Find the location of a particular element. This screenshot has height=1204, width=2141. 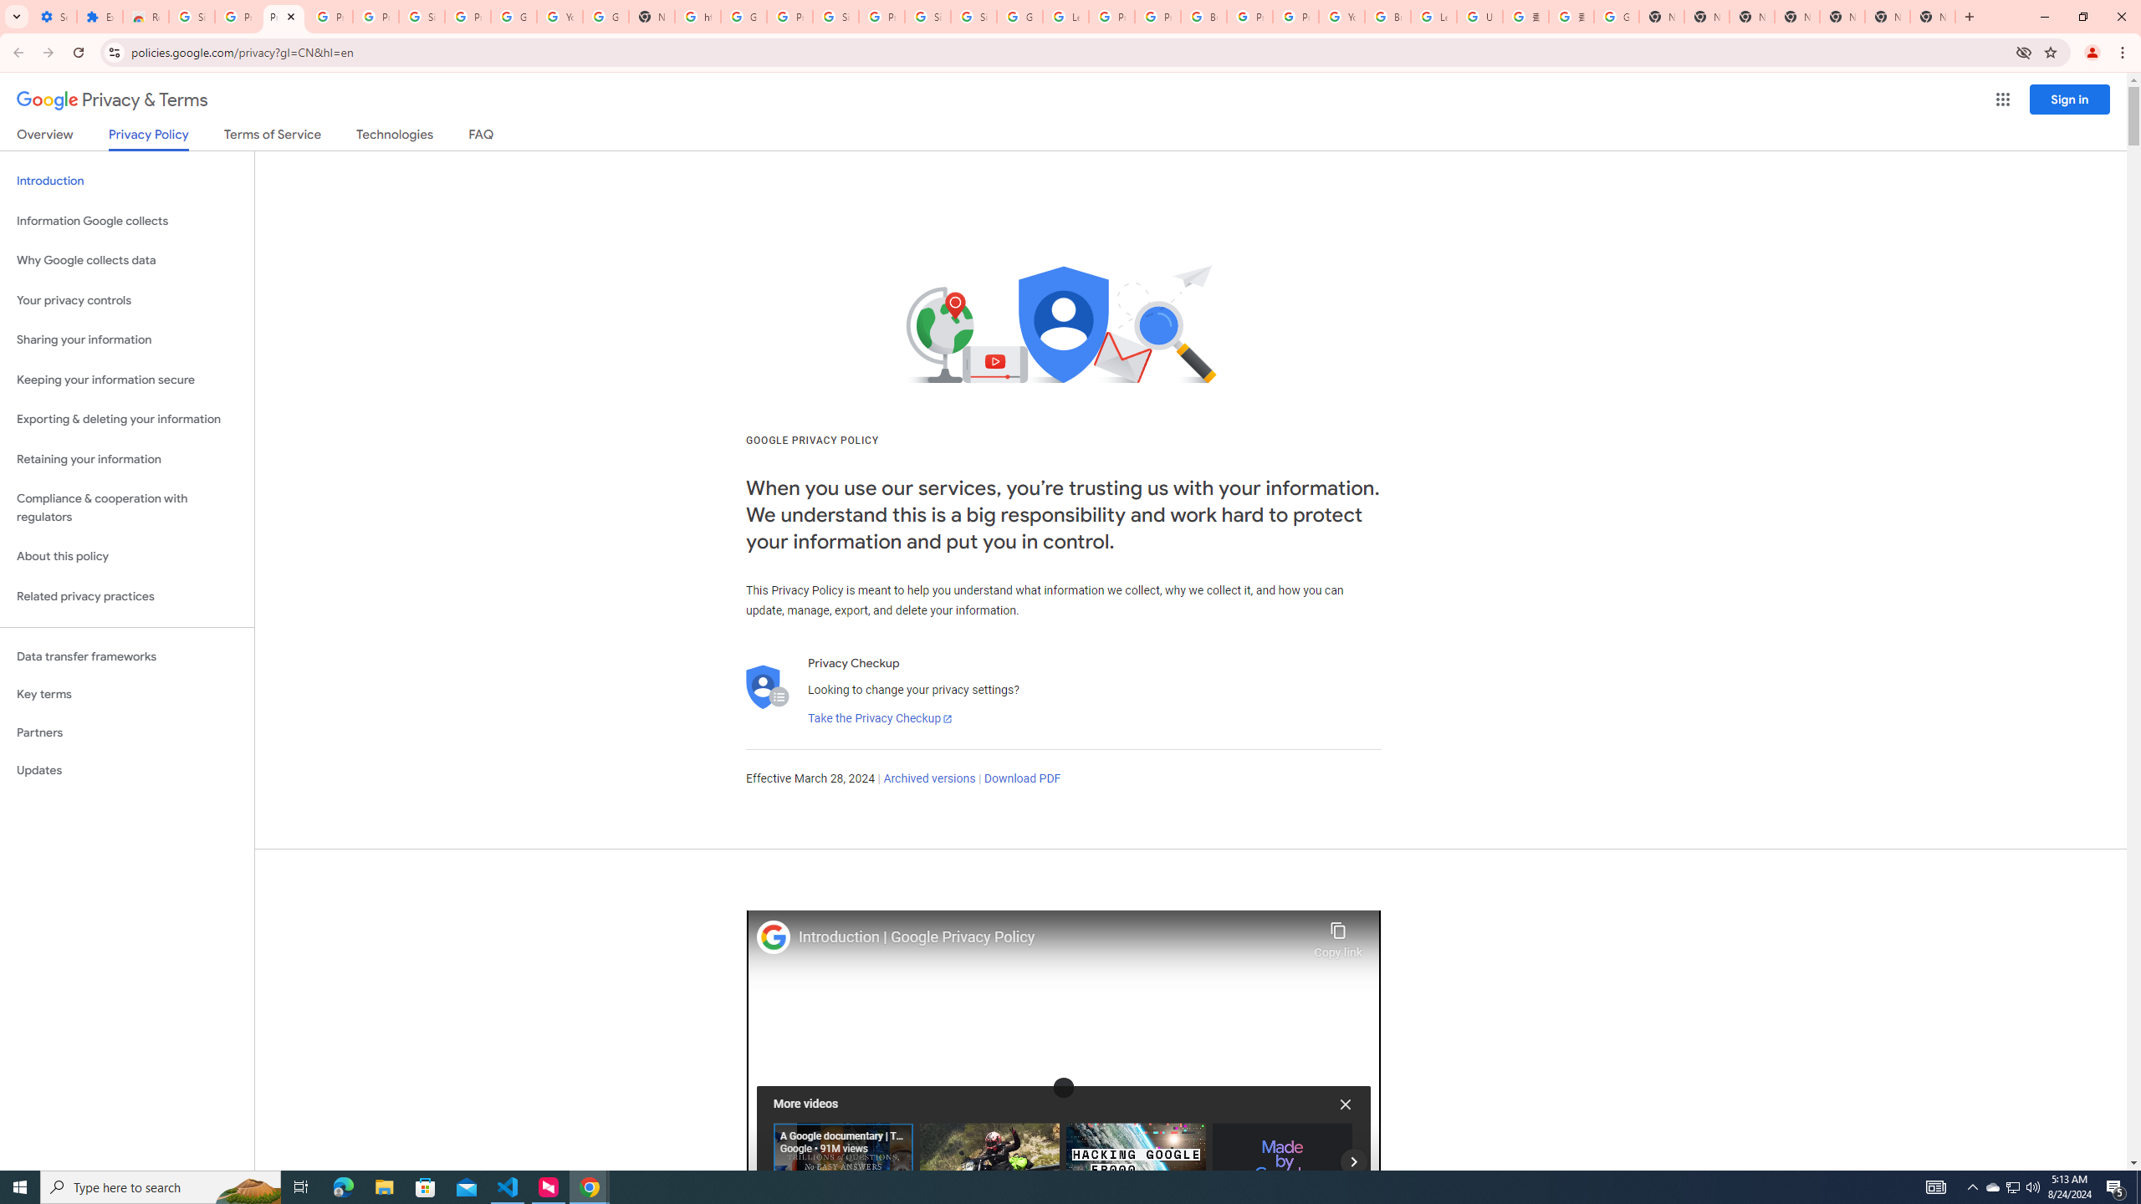

Introduction is located at coordinates (127, 181).